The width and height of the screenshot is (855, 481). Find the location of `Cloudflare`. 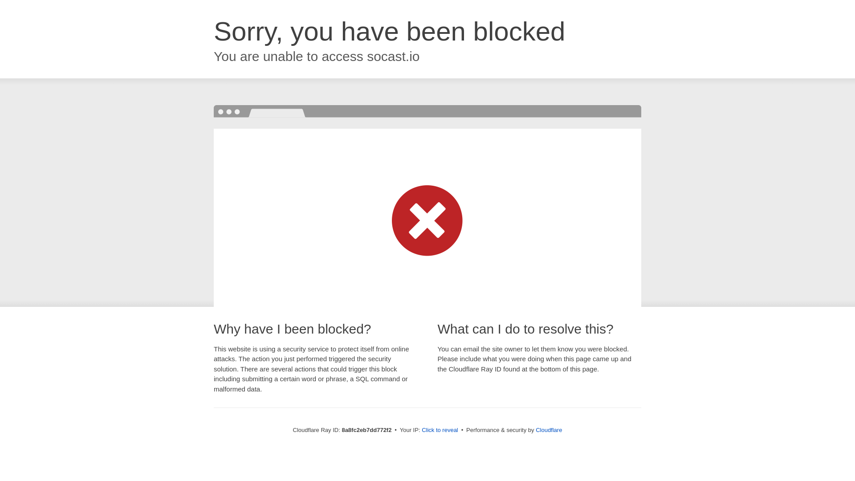

Cloudflare is located at coordinates (549, 430).